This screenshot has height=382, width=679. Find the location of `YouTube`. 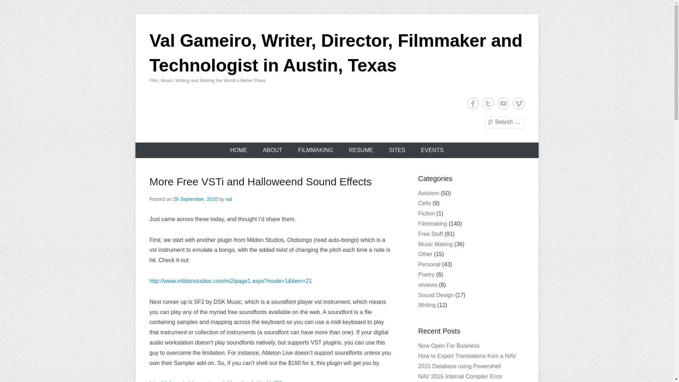

YouTube is located at coordinates (503, 103).